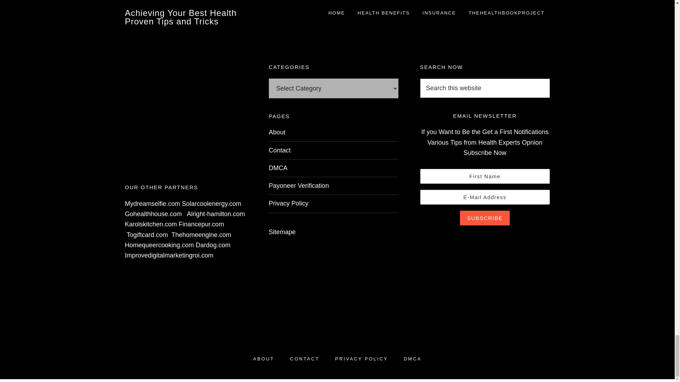 The width and height of the screenshot is (680, 382). What do you see at coordinates (484, 218) in the screenshot?
I see `SUBSCRIBE` at bounding box center [484, 218].